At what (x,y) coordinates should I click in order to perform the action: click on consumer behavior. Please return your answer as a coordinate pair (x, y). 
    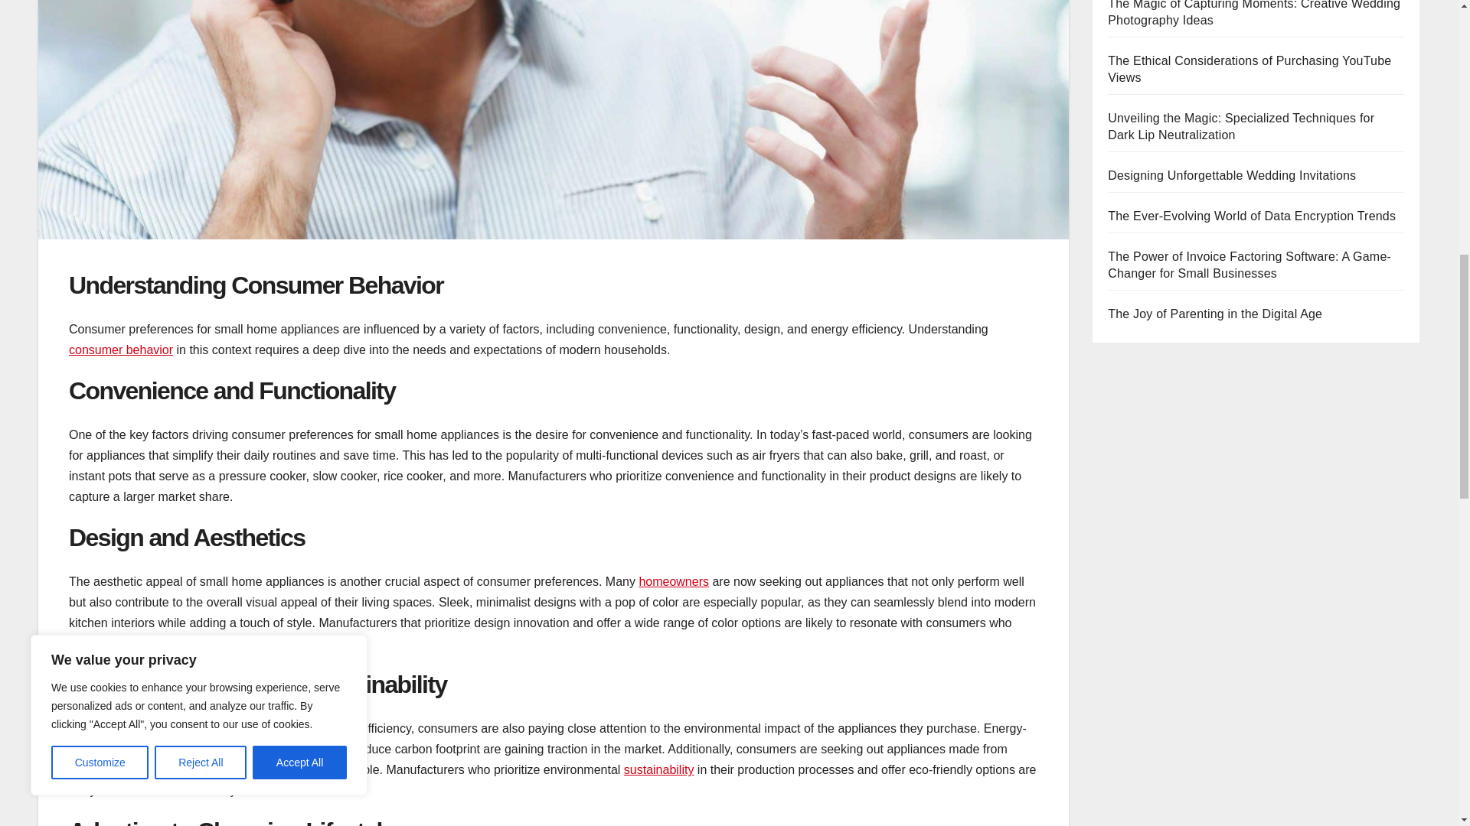
    Looking at the image, I should click on (121, 350).